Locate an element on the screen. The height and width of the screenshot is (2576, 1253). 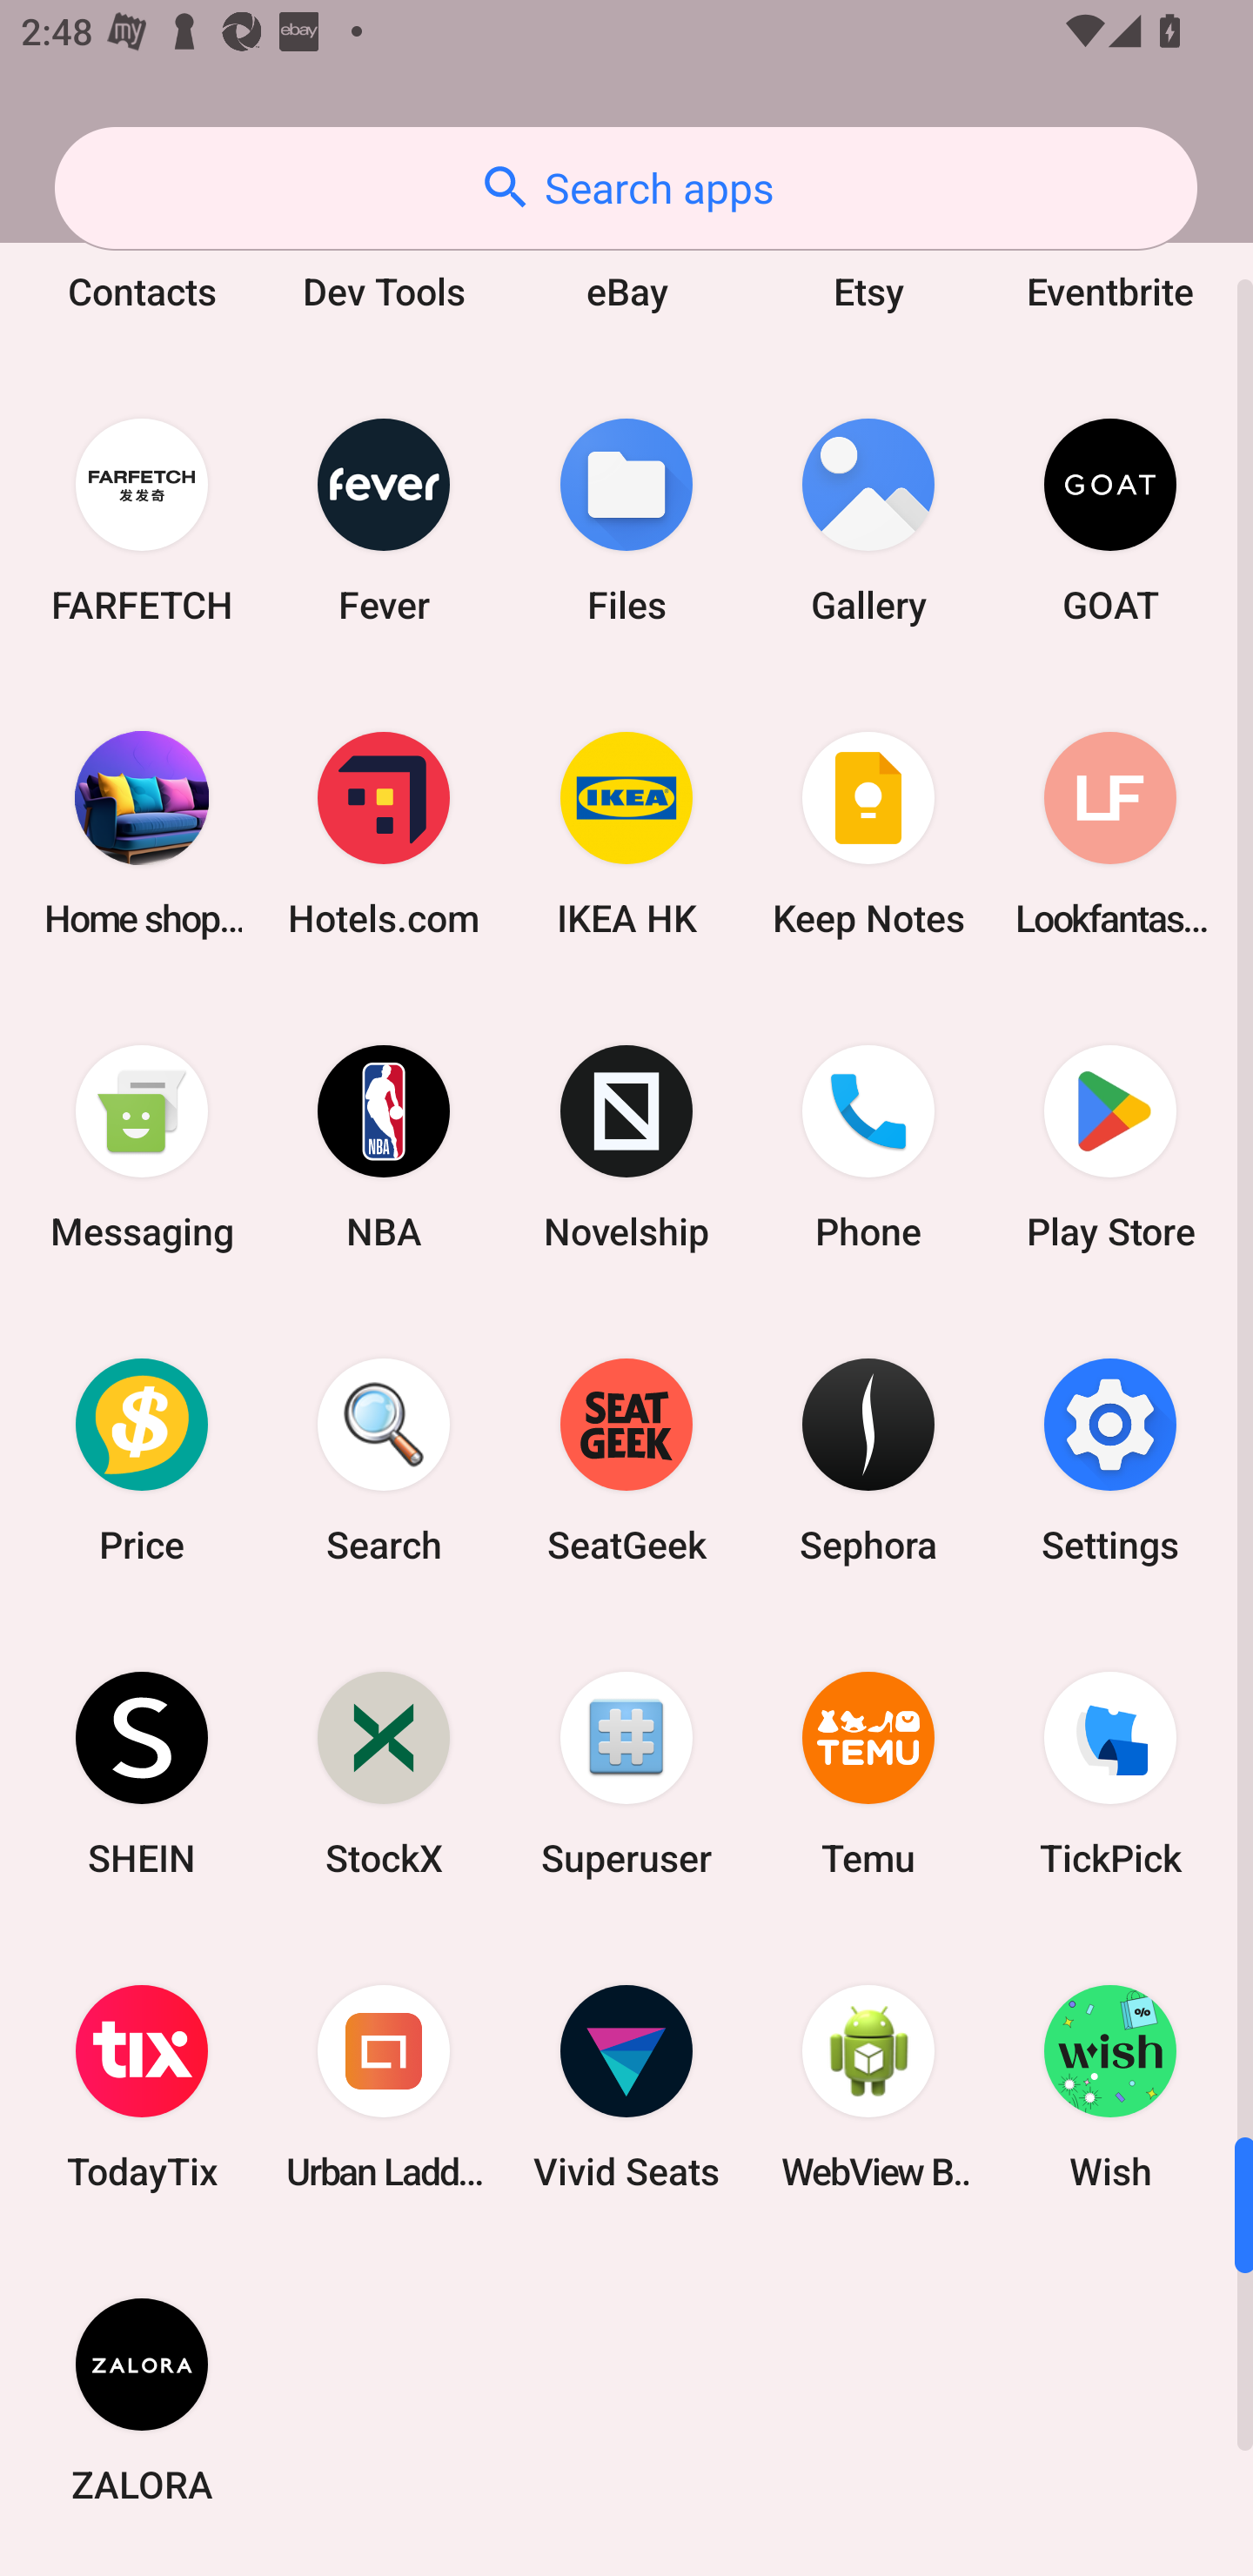
Play Store is located at coordinates (1110, 1145).